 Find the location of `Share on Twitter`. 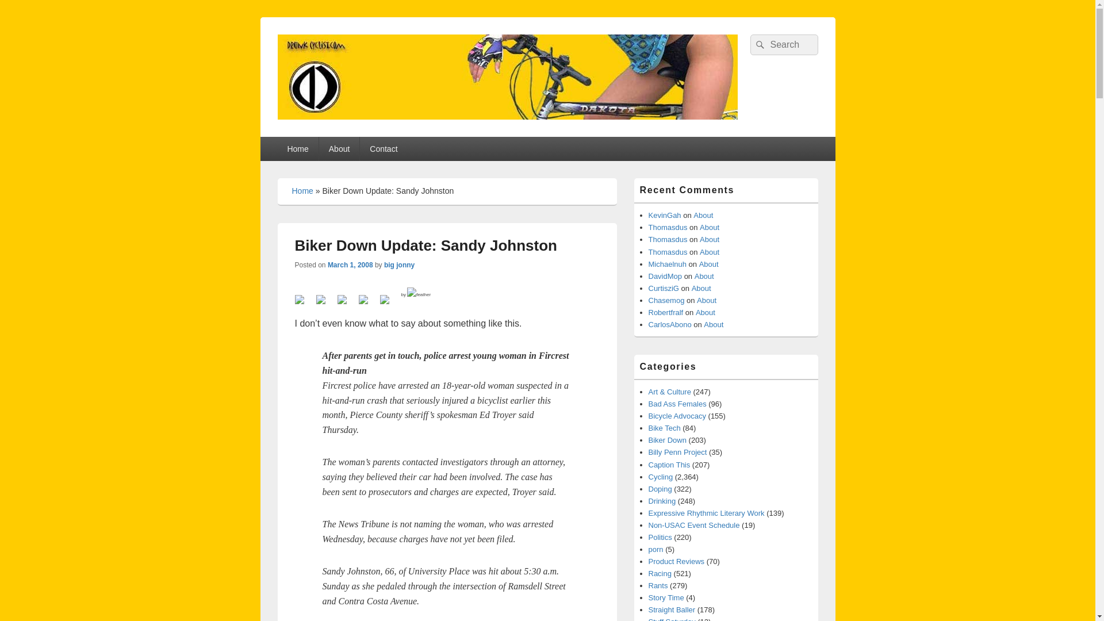

Share on Twitter is located at coordinates (325, 304).